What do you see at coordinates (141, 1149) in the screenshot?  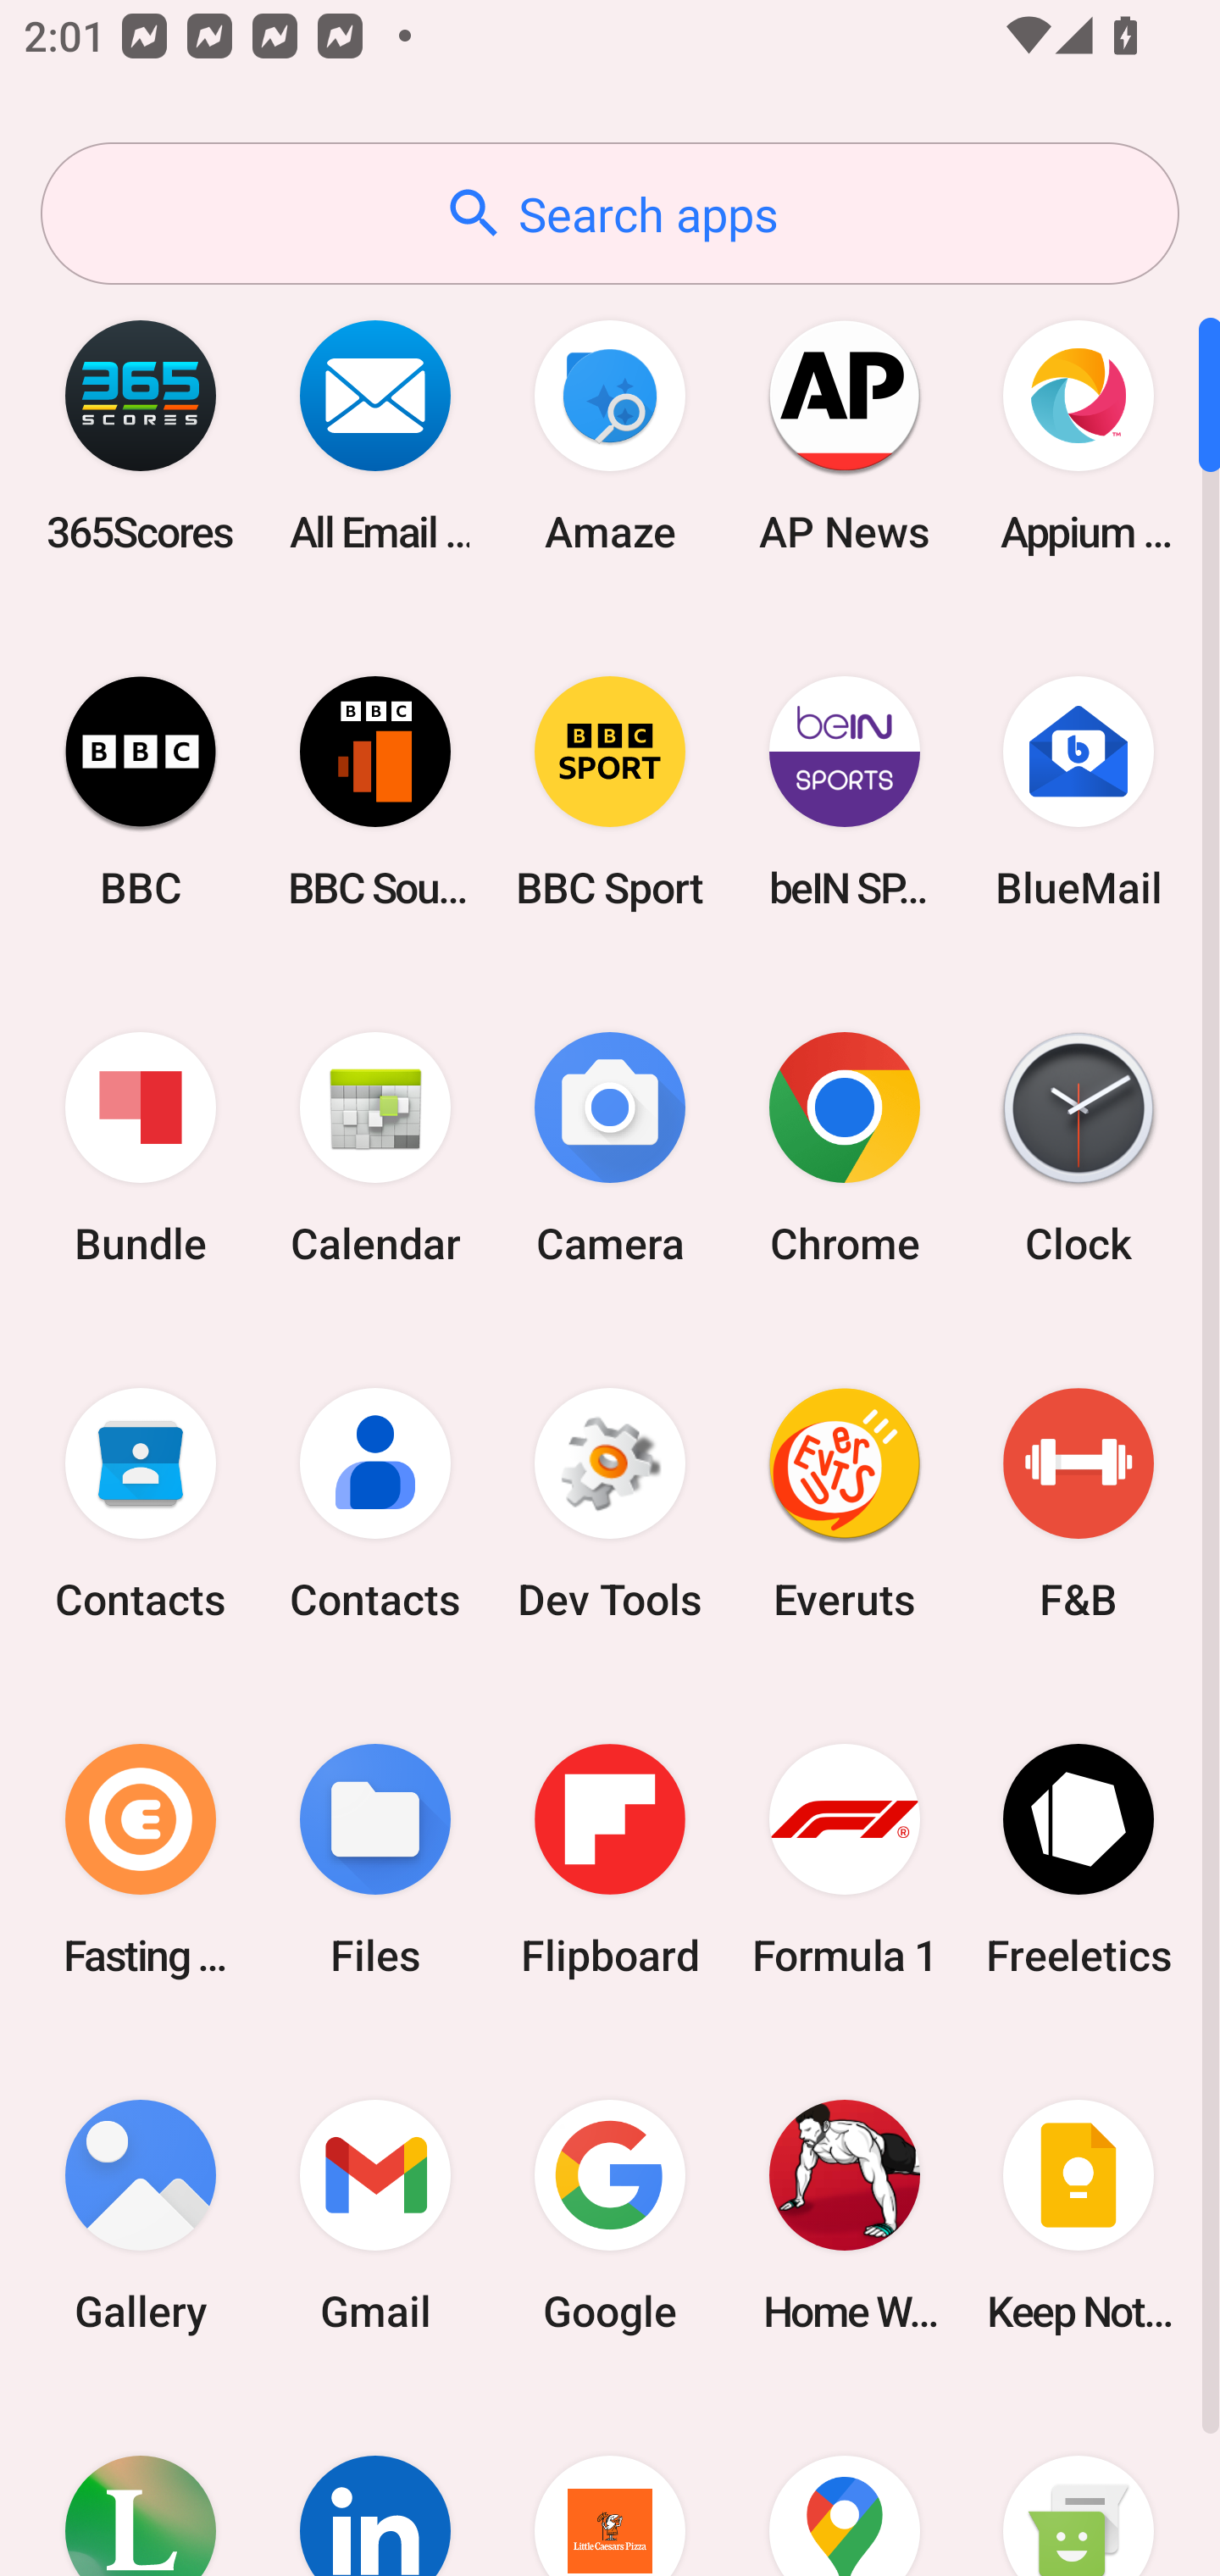 I see `Bundle` at bounding box center [141, 1149].